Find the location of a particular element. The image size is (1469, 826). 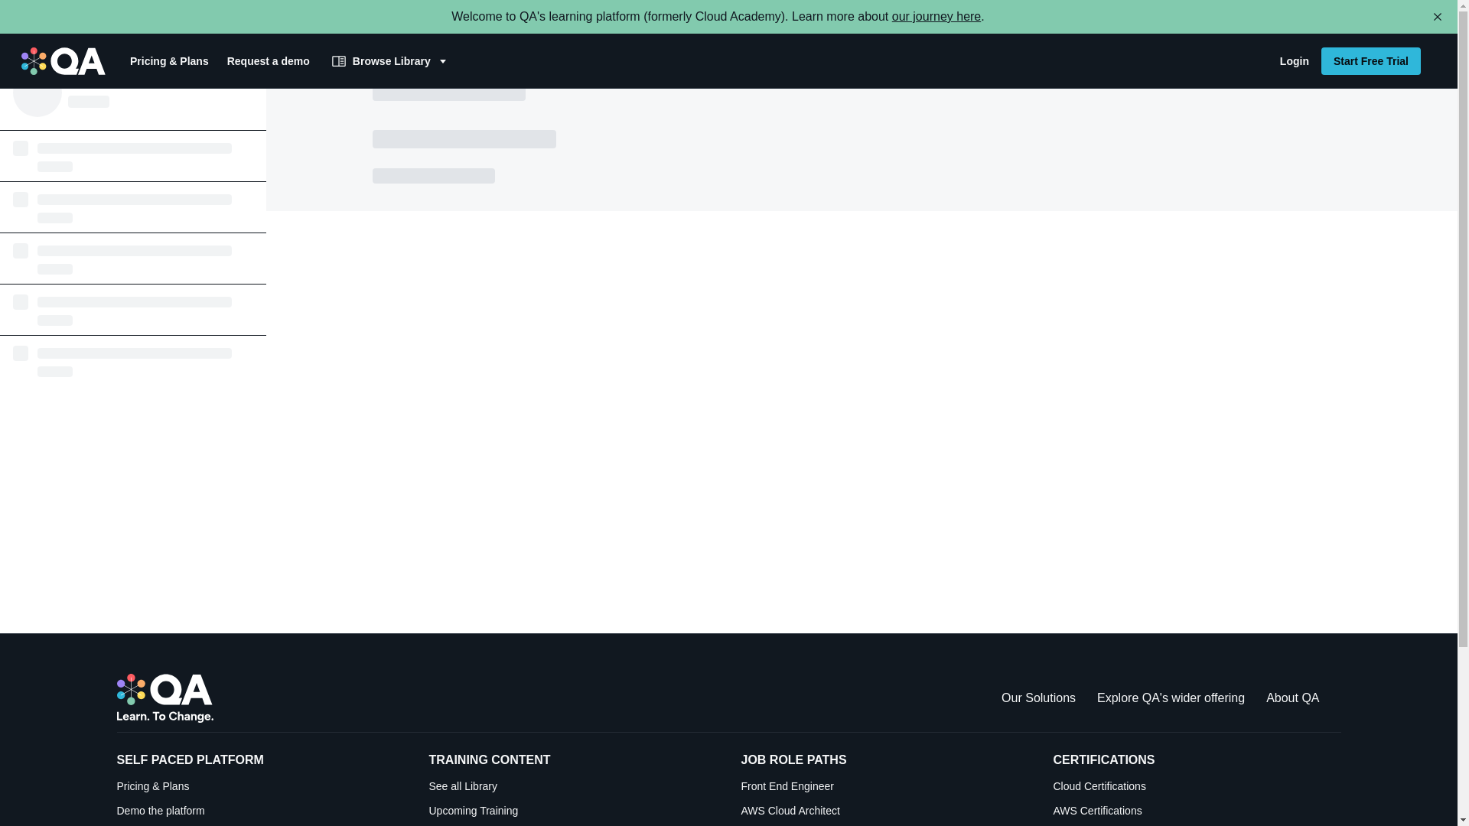

AWS Cloud Architect is located at coordinates (884, 811).